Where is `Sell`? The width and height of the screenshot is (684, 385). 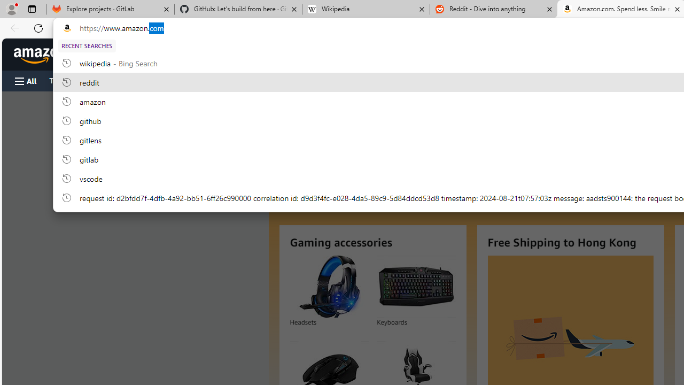 Sell is located at coordinates (273, 80).